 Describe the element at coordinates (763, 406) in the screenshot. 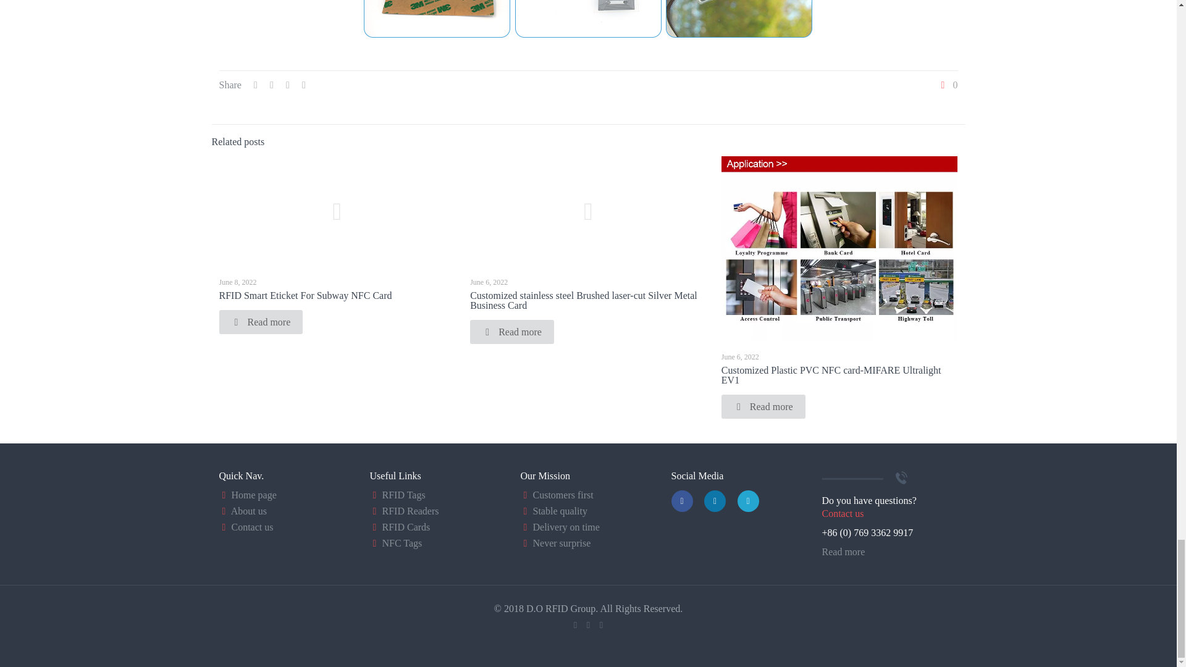

I see `Read more` at that location.